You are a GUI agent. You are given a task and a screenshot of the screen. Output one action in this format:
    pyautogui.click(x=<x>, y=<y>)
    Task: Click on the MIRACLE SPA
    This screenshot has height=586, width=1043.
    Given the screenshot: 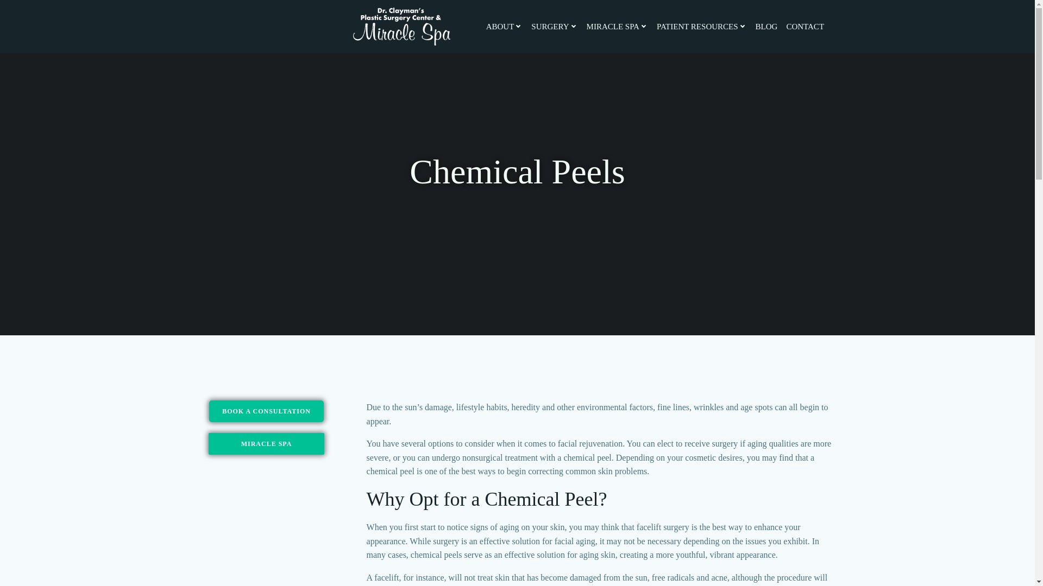 What is the action you would take?
    pyautogui.click(x=617, y=26)
    